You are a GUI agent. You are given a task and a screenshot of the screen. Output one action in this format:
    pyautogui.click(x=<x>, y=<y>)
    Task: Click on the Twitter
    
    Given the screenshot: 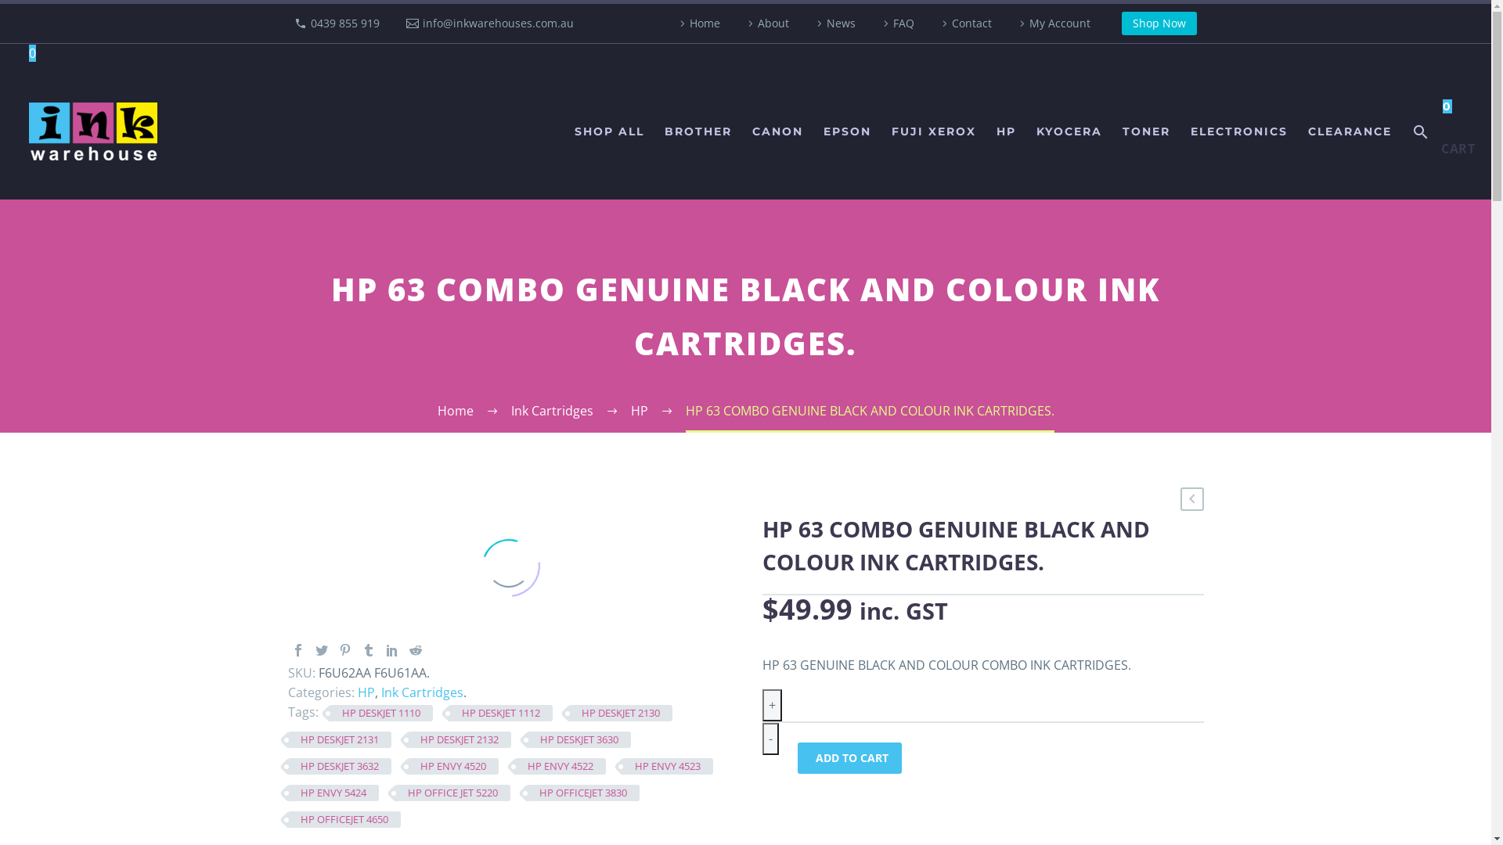 What is the action you would take?
    pyautogui.click(x=321, y=650)
    